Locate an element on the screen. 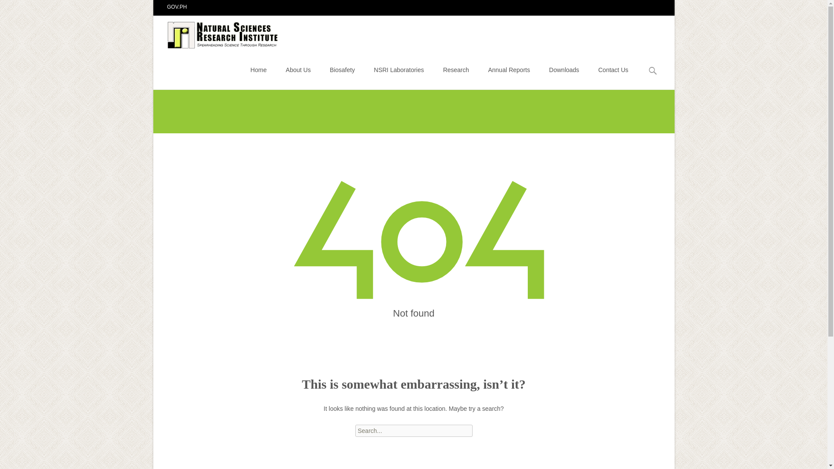  GOV.PH is located at coordinates (177, 7).